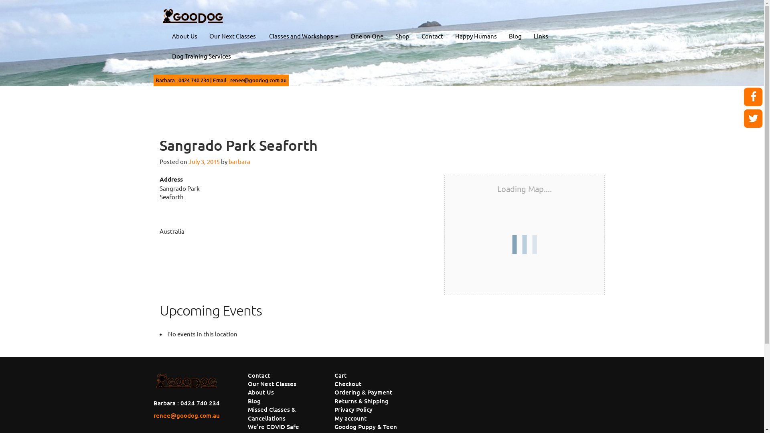 This screenshot has height=433, width=770. I want to click on Shop, so click(402, 36).